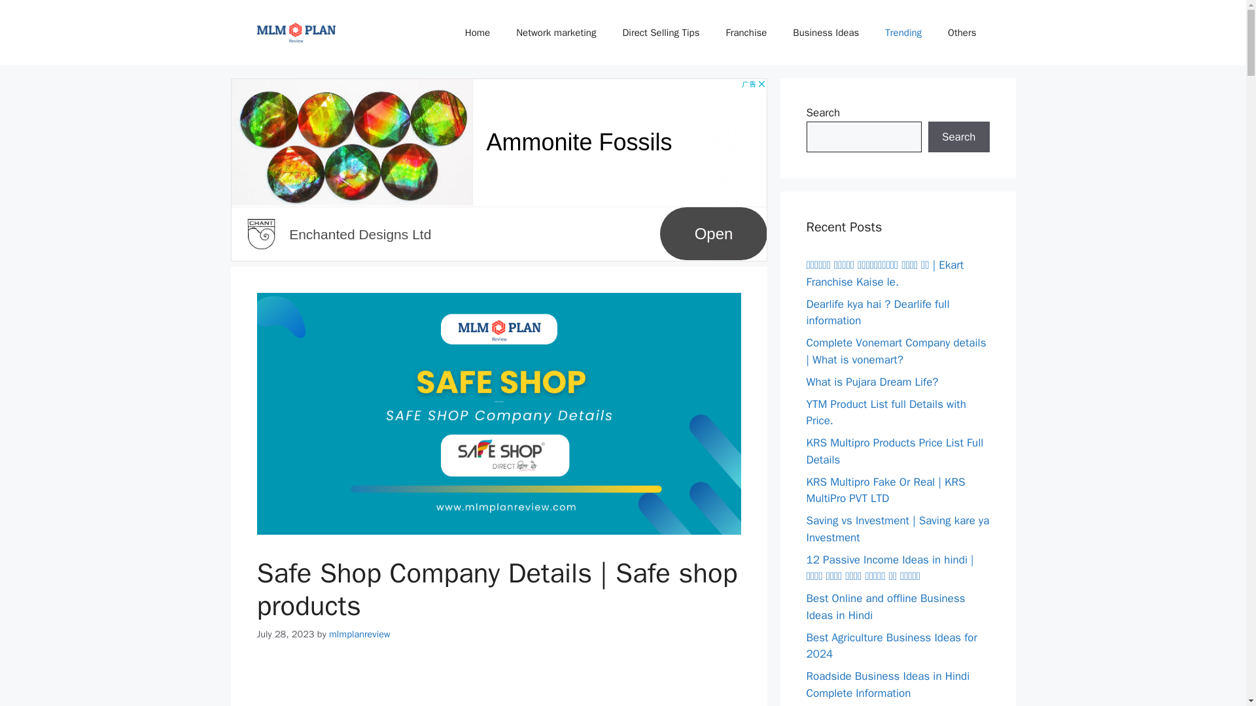  I want to click on Others, so click(962, 33).